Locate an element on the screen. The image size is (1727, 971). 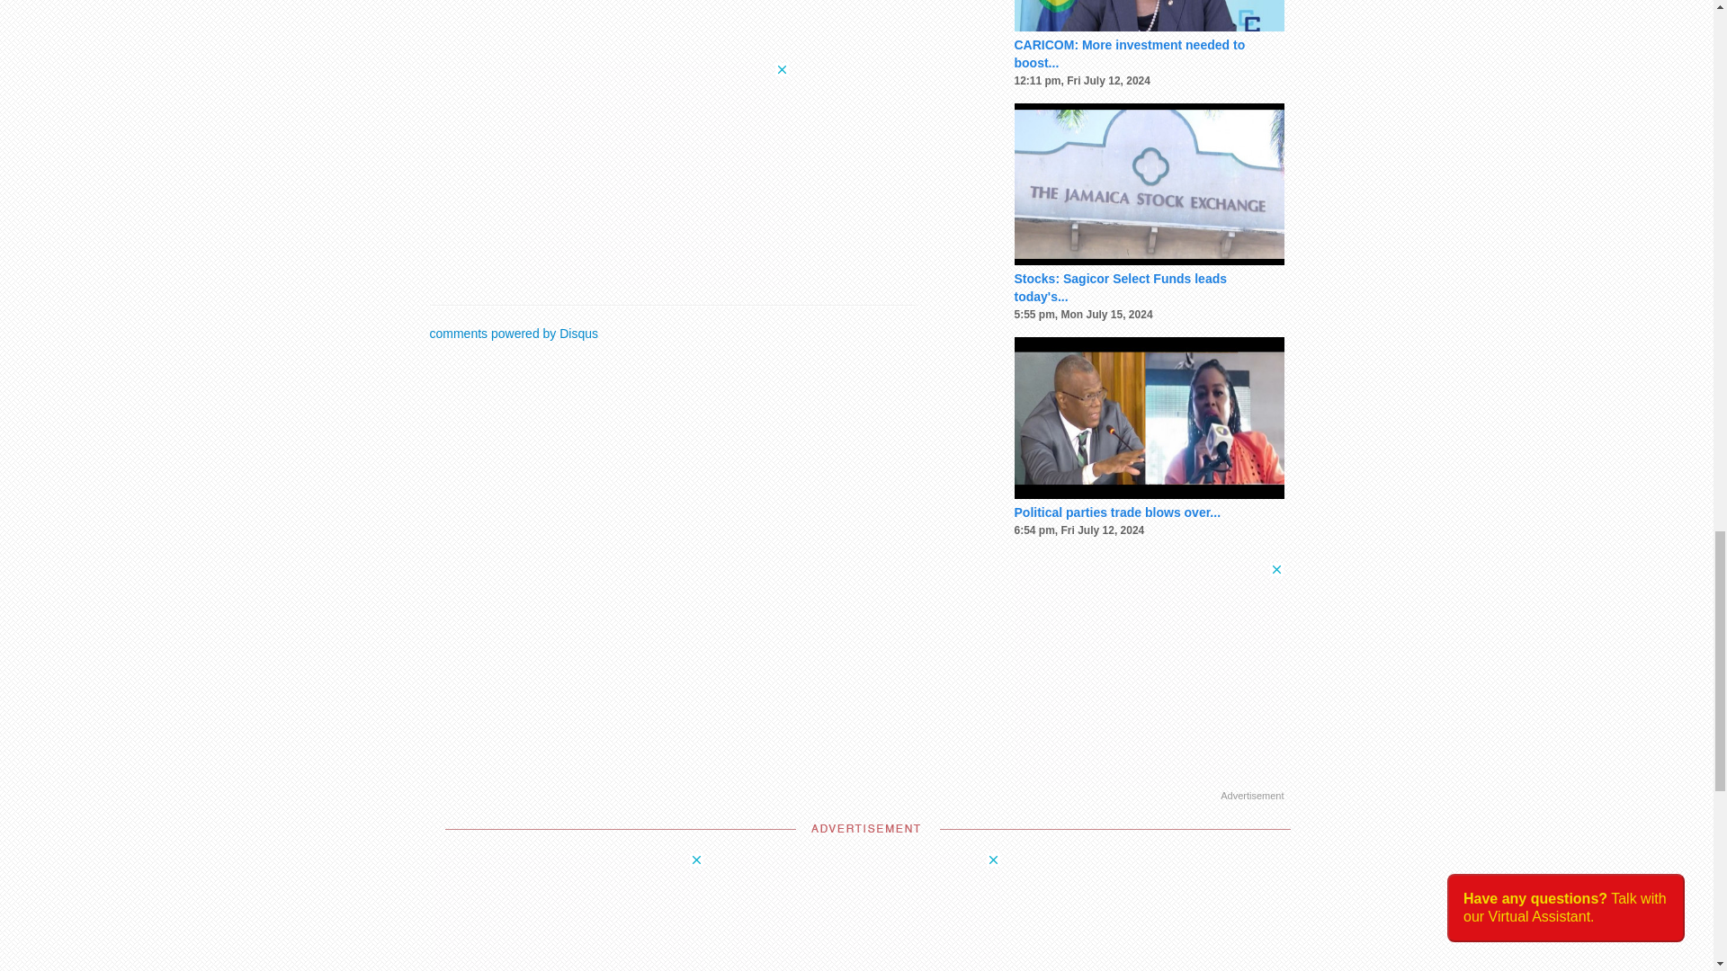
3rd party ad content is located at coordinates (654, 174).